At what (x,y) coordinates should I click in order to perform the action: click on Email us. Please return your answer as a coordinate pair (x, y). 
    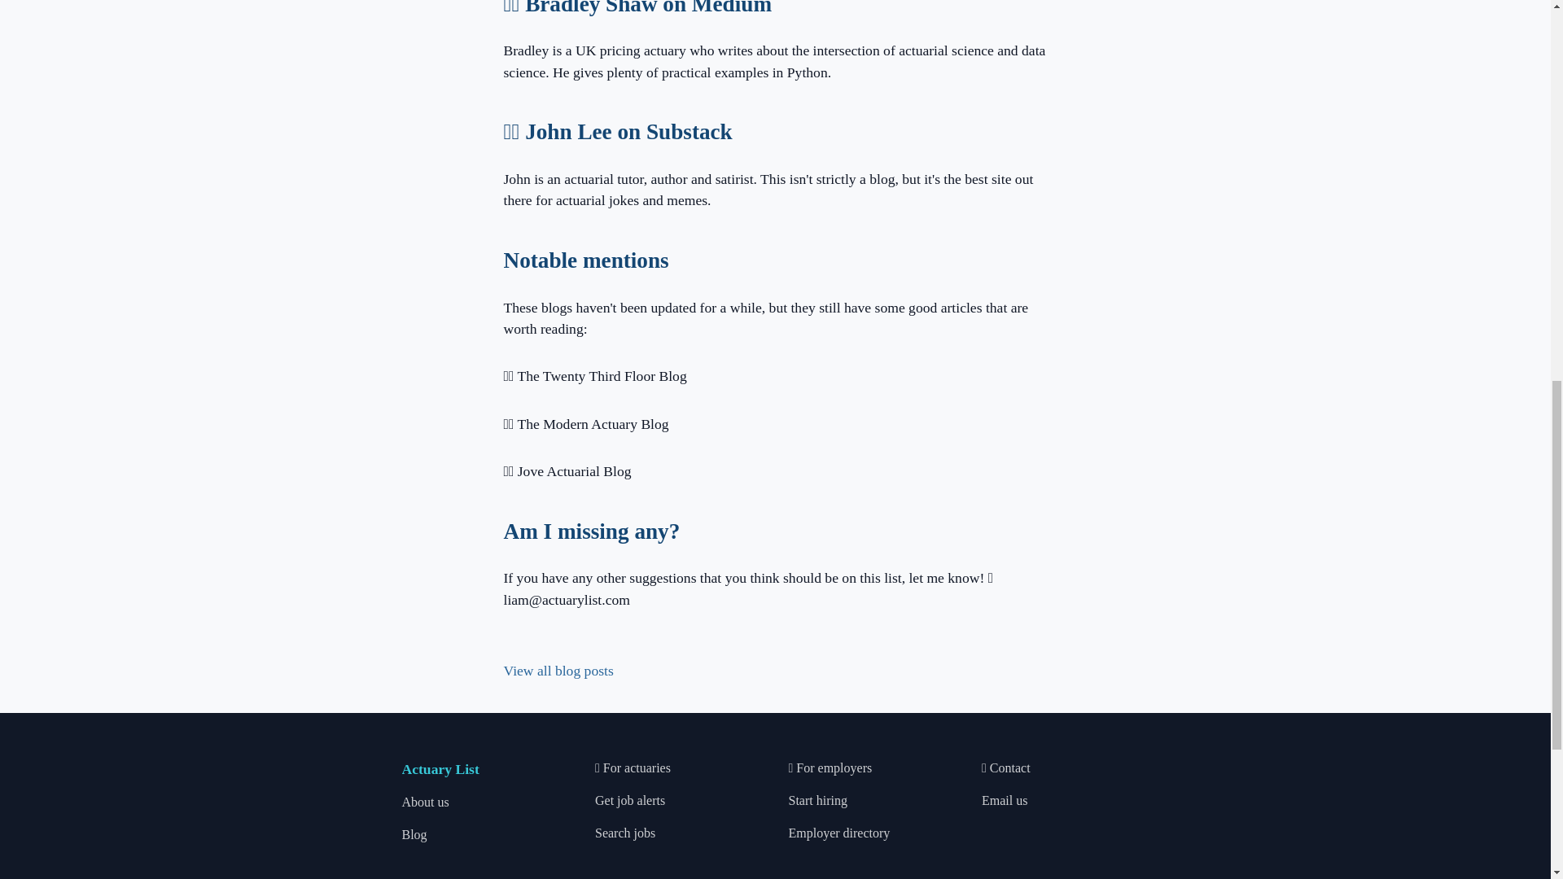
    Looking at the image, I should click on (1004, 801).